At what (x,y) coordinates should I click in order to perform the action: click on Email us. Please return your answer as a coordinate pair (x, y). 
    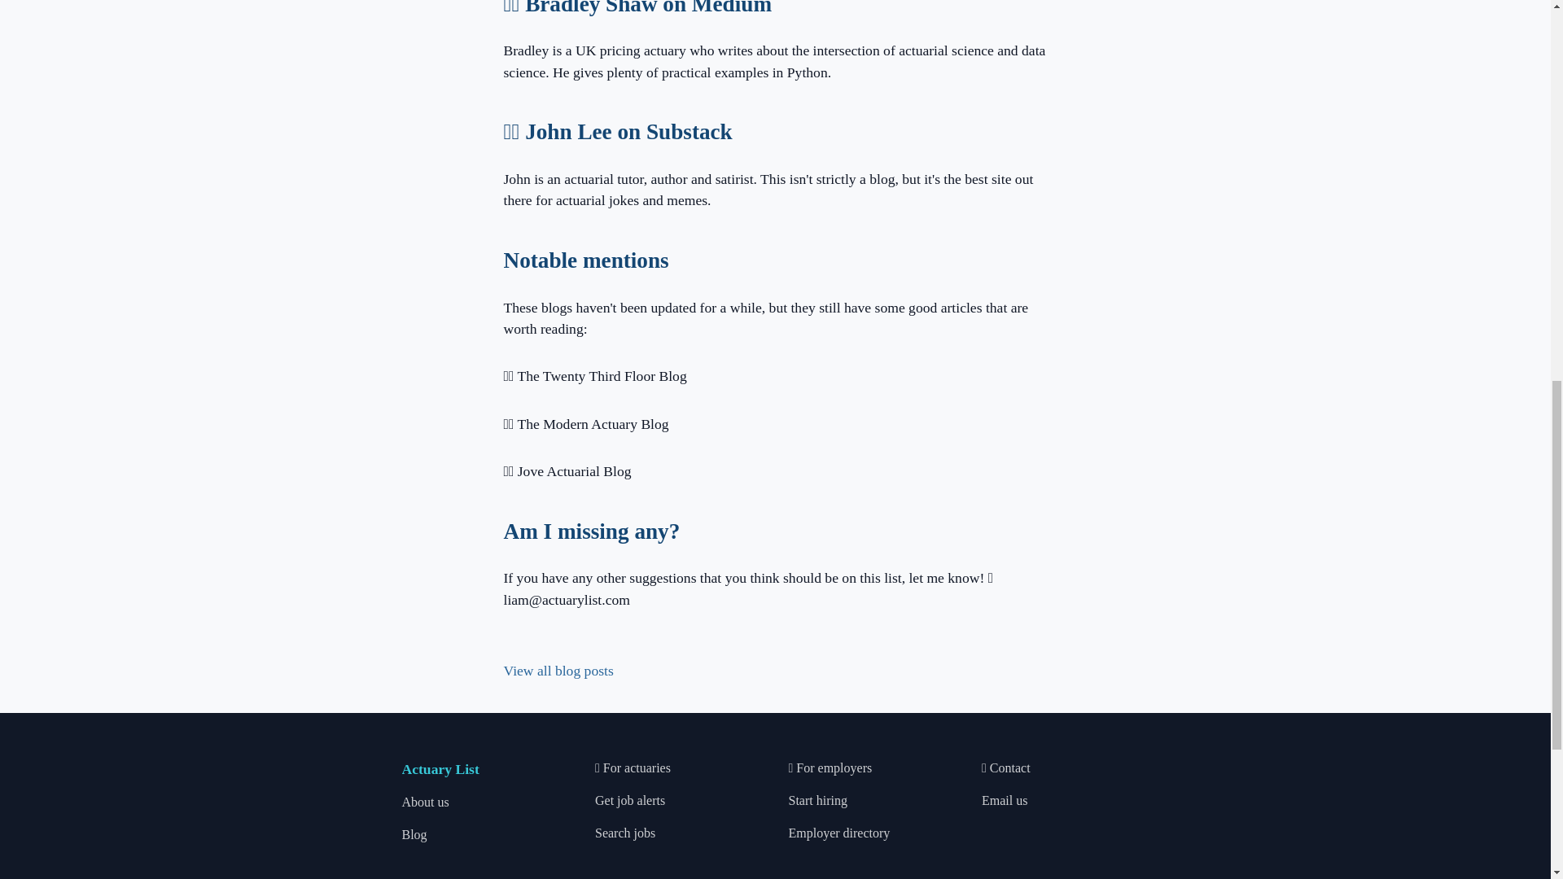
    Looking at the image, I should click on (1004, 801).